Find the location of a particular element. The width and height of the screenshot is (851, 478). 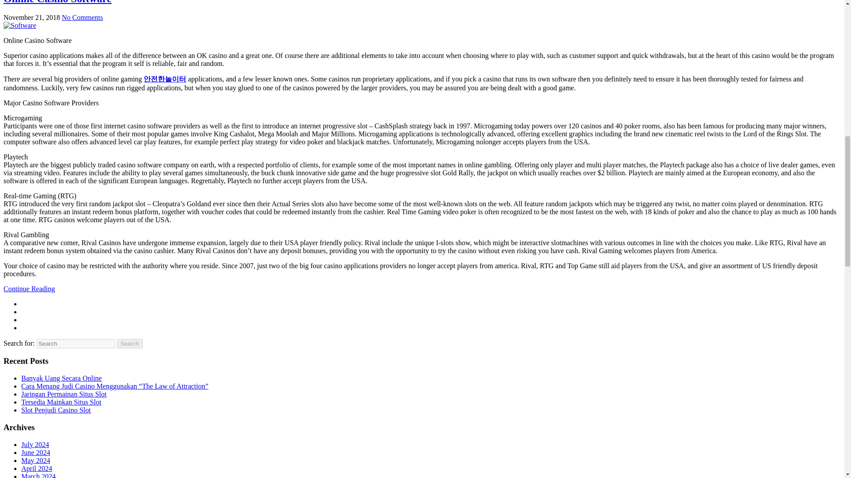

April 2024 is located at coordinates (36, 468).